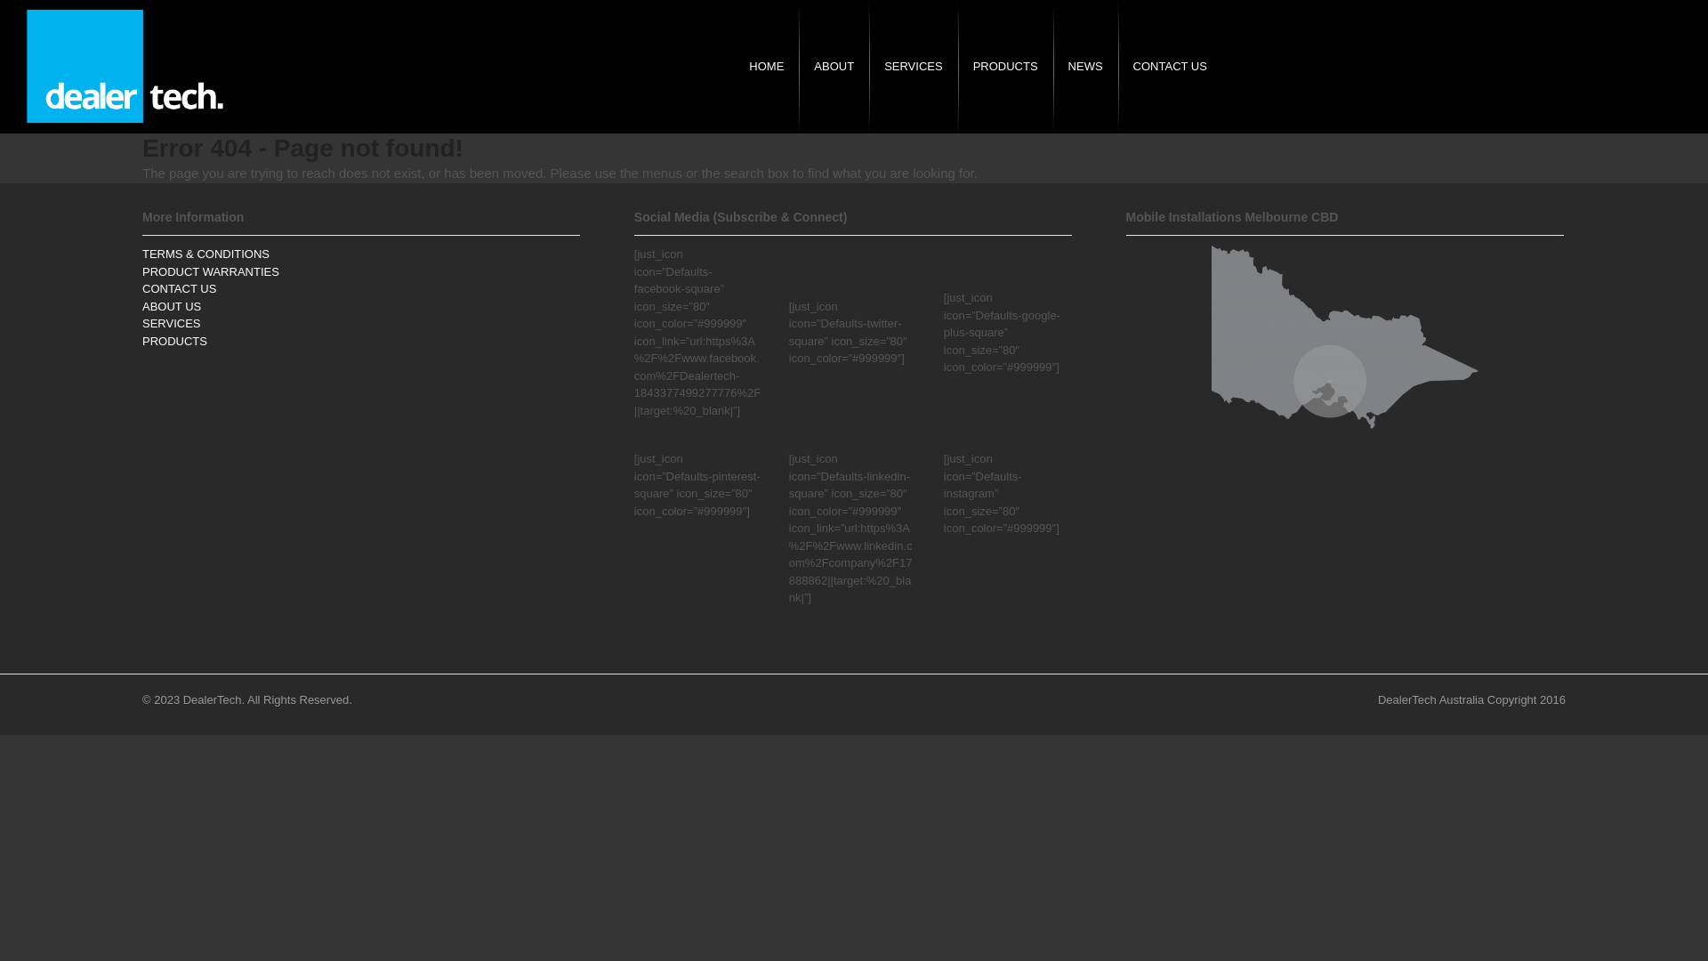 The image size is (1708, 961). What do you see at coordinates (1005, 67) in the screenshot?
I see `PRODUCTS` at bounding box center [1005, 67].